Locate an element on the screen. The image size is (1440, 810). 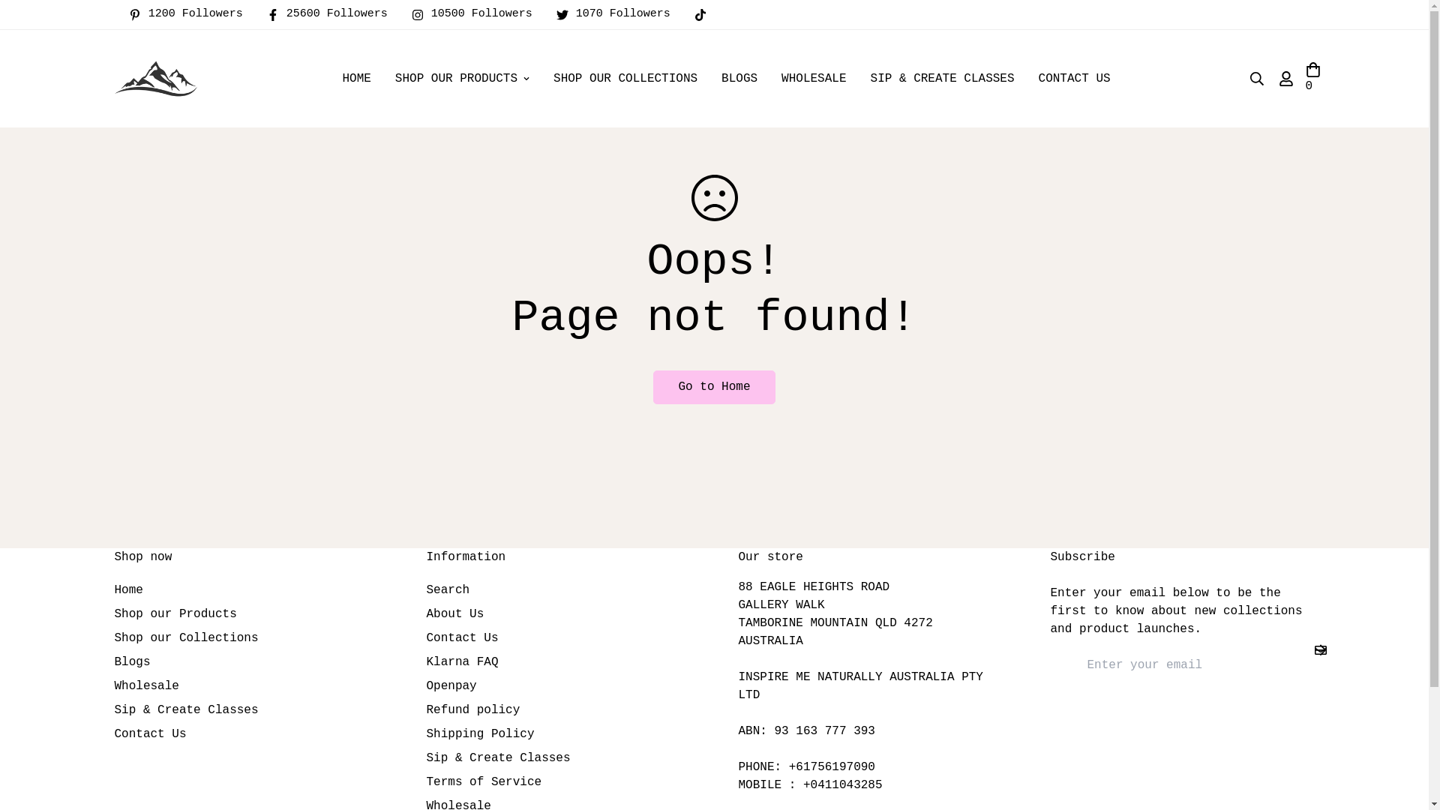
Contact Us is located at coordinates (150, 734).